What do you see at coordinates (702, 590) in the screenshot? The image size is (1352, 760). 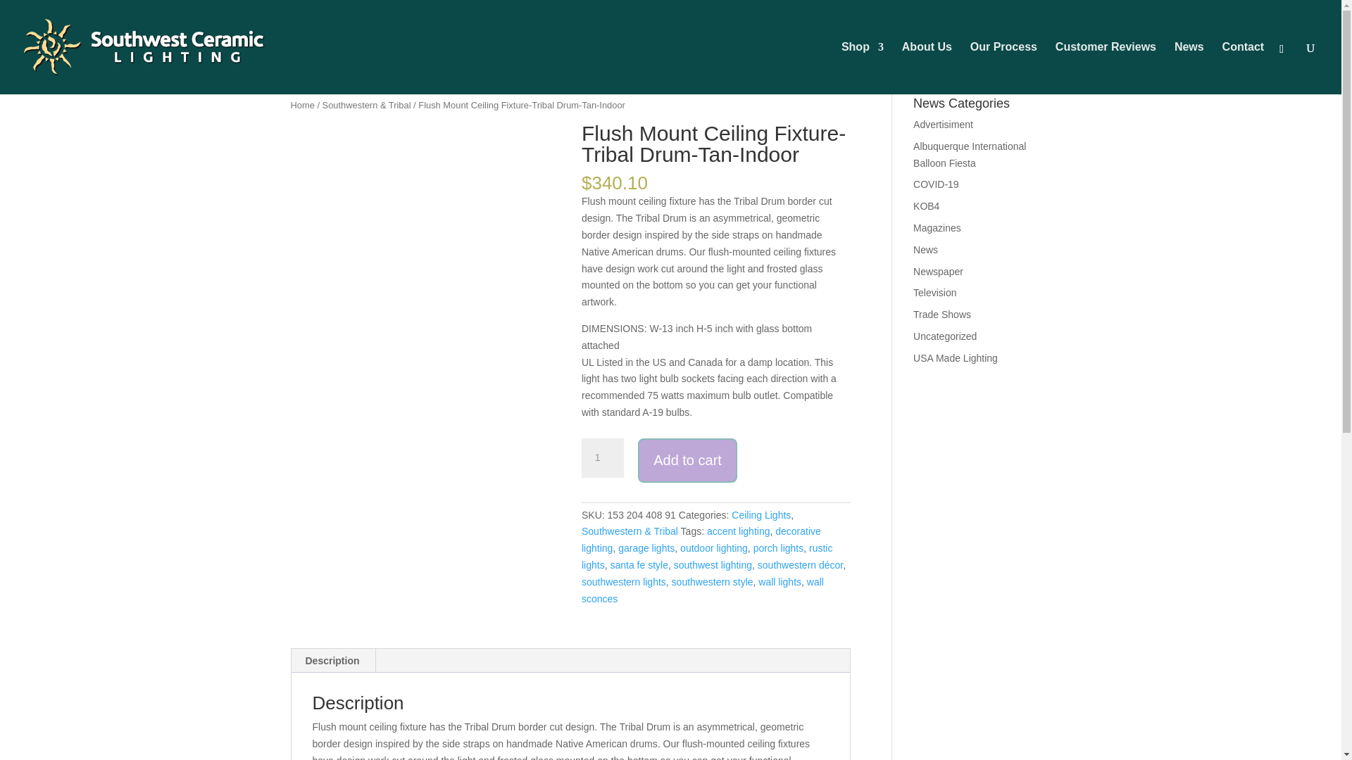 I see `wall sconces` at bounding box center [702, 590].